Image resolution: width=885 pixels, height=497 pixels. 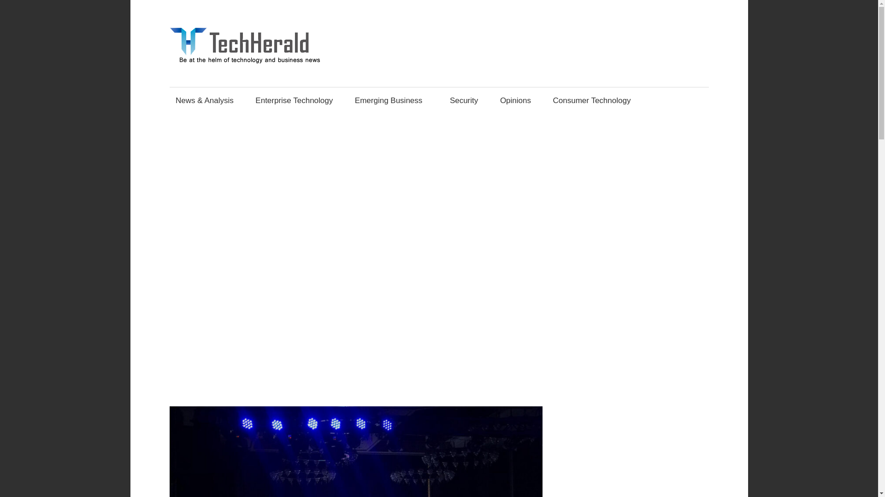 What do you see at coordinates (515, 100) in the screenshot?
I see `Opinions` at bounding box center [515, 100].